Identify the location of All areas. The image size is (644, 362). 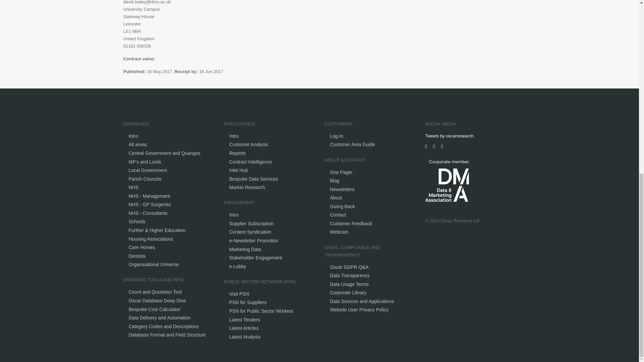
(138, 144).